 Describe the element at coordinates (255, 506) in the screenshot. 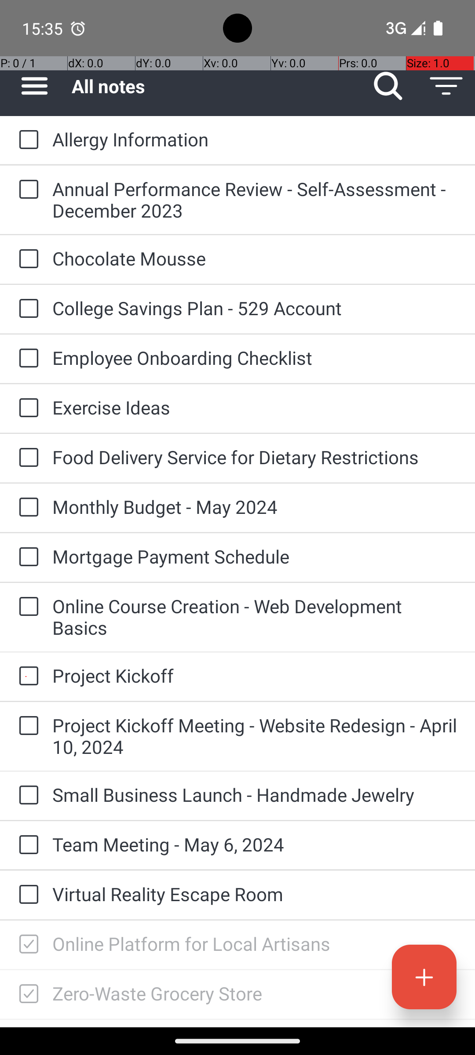

I see `Monthly Budget - May 2024` at that location.